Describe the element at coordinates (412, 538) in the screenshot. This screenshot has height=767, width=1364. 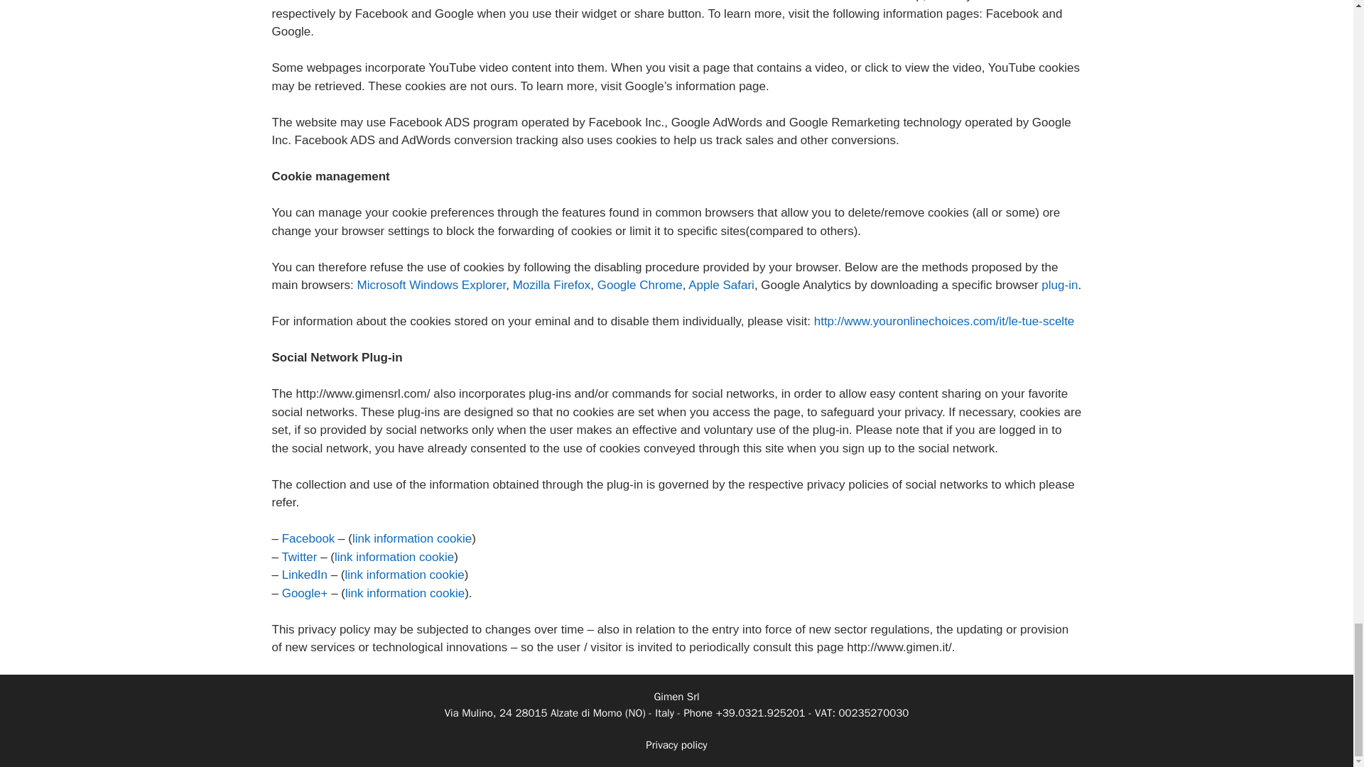
I see `link information cookie` at that location.